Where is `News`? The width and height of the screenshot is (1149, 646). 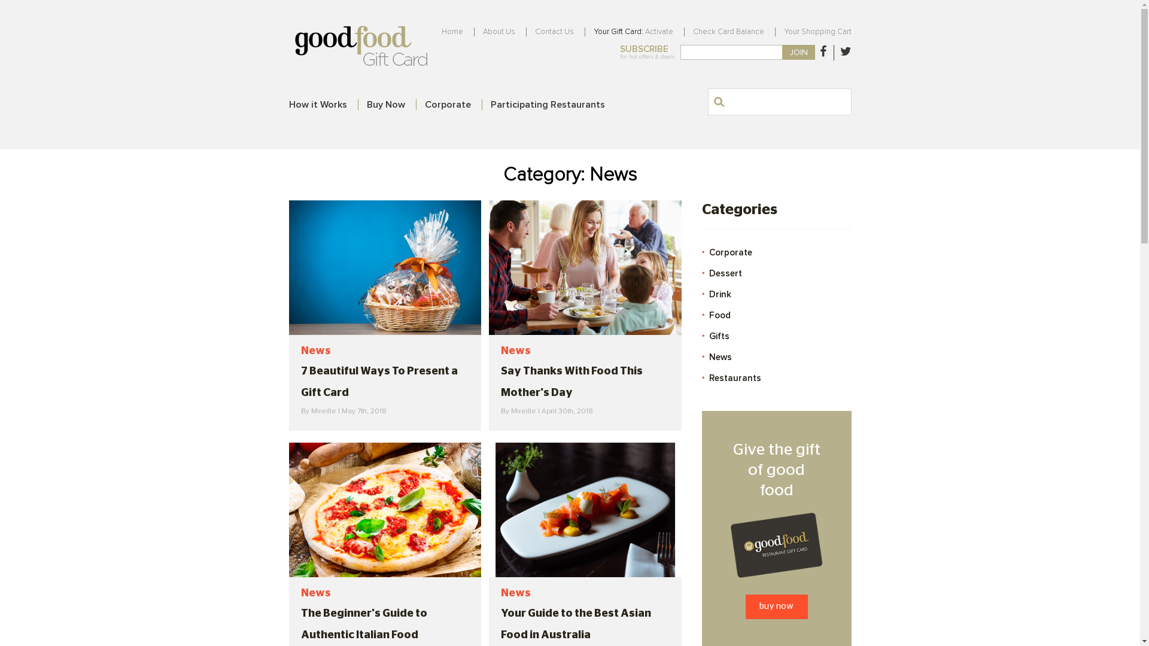 News is located at coordinates (315, 593).